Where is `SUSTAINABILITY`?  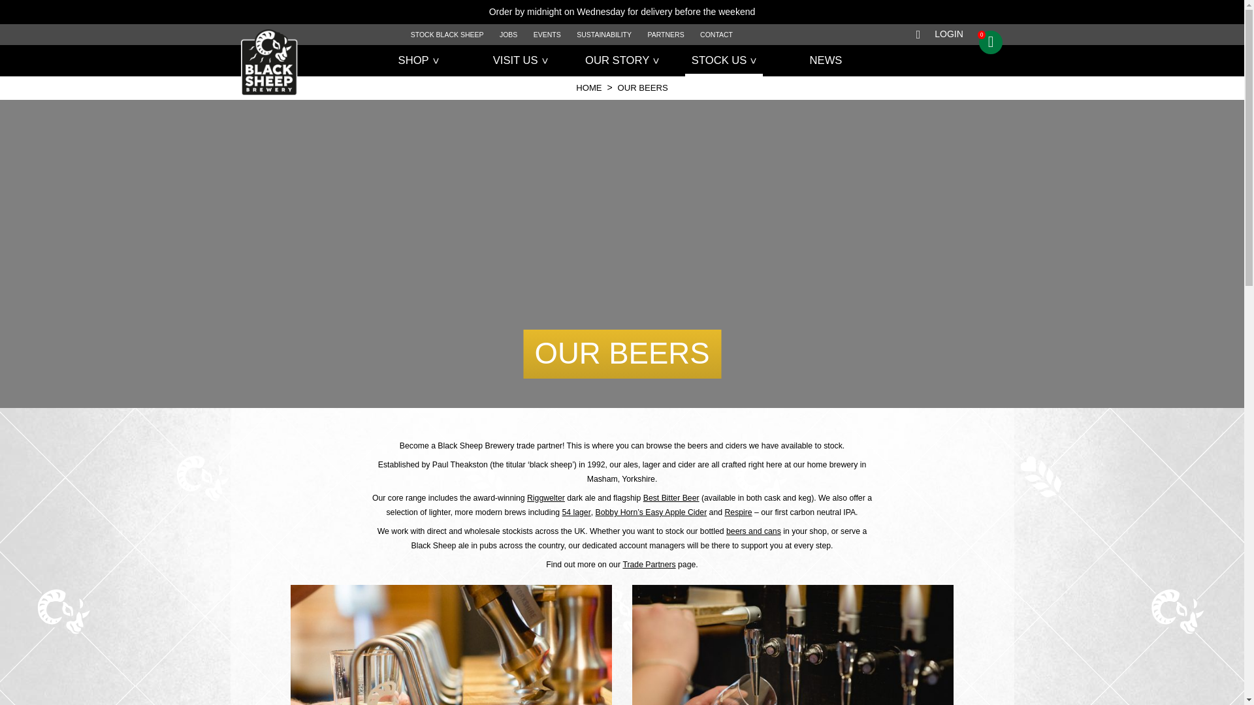 SUSTAINABILITY is located at coordinates (604, 34).